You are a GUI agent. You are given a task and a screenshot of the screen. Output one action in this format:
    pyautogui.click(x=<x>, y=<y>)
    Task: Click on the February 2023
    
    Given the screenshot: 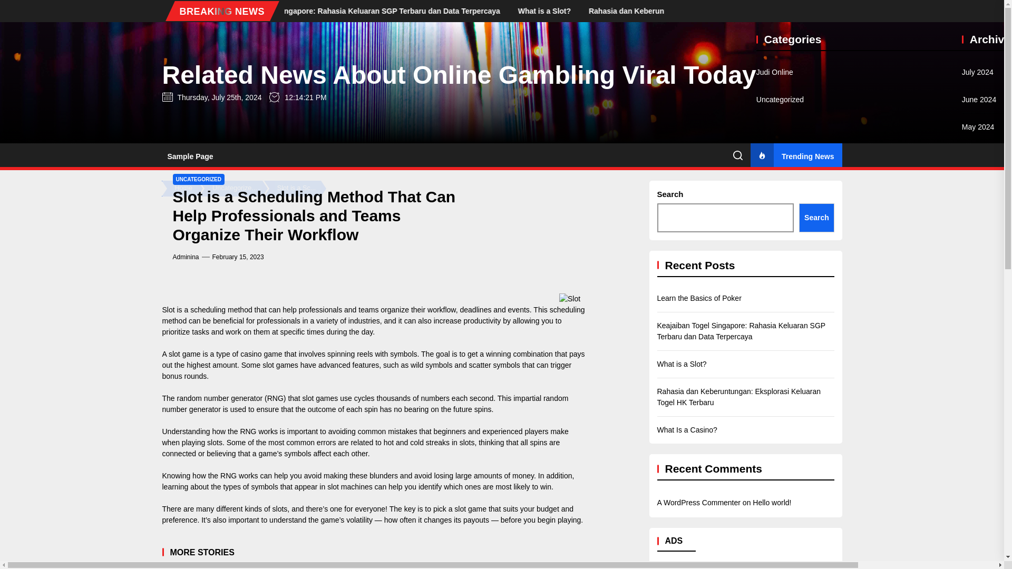 What is the action you would take?
    pyautogui.click(x=986, y=538)
    